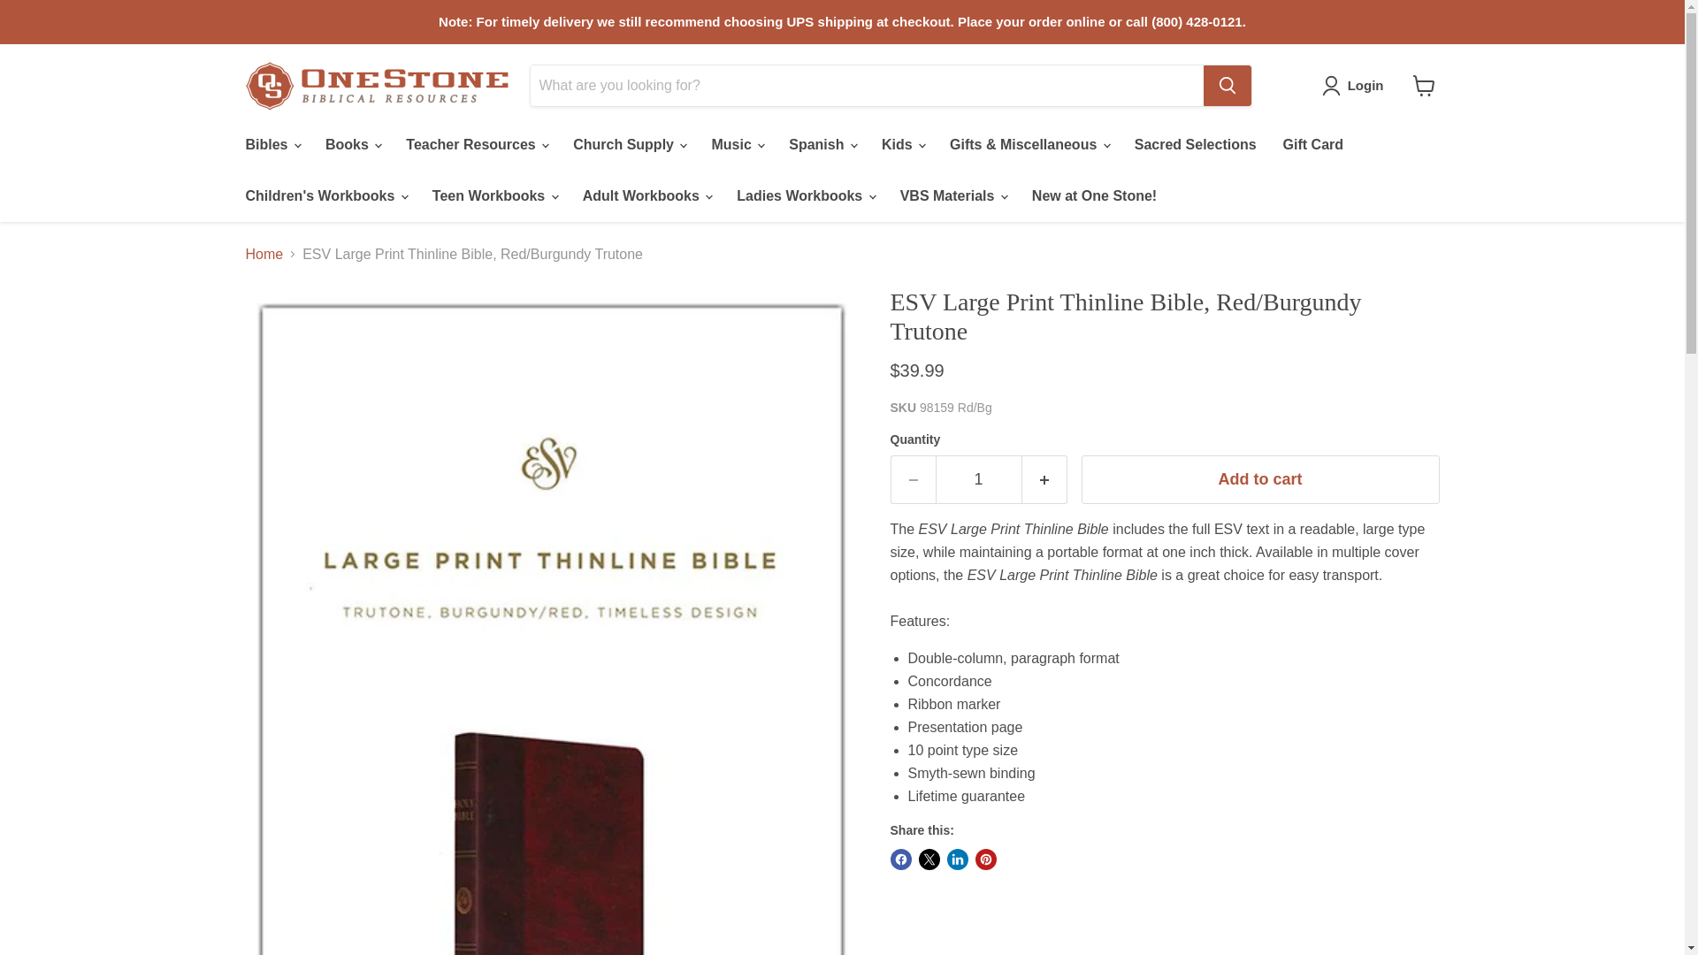 This screenshot has height=955, width=1698. Describe the element at coordinates (1357, 86) in the screenshot. I see `Login` at that location.